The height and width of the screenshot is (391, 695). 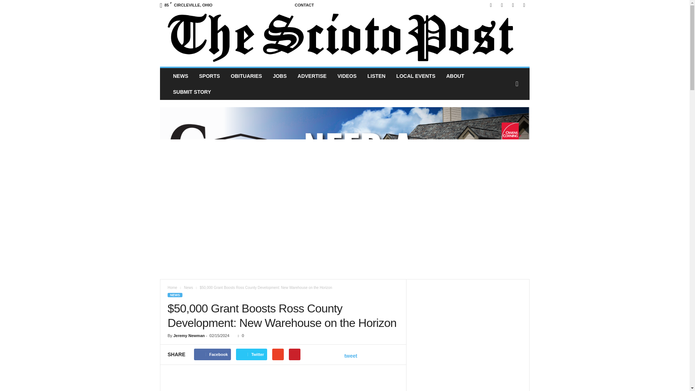 What do you see at coordinates (376, 76) in the screenshot?
I see `LISTEN` at bounding box center [376, 76].